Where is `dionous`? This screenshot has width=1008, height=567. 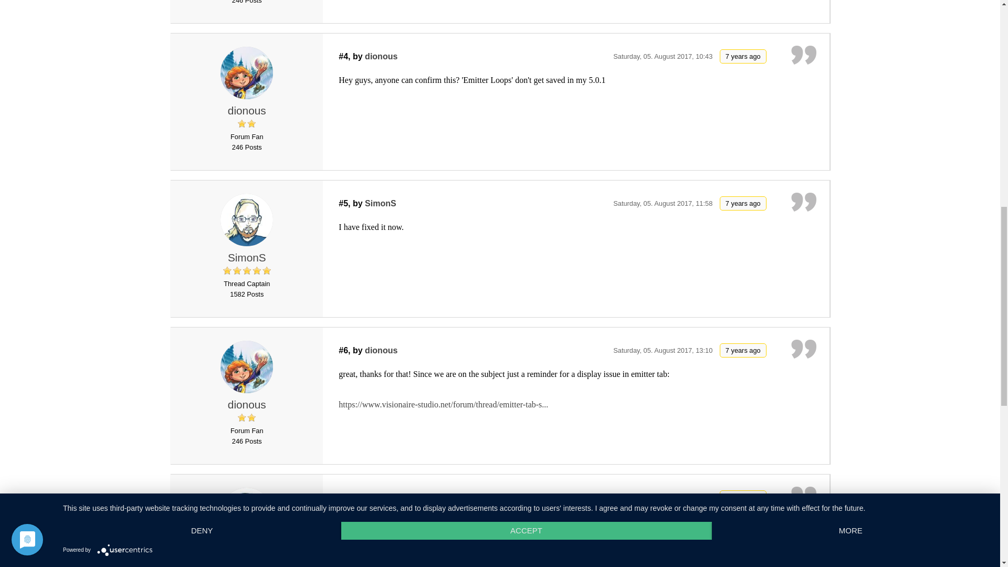
dionous is located at coordinates (247, 72).